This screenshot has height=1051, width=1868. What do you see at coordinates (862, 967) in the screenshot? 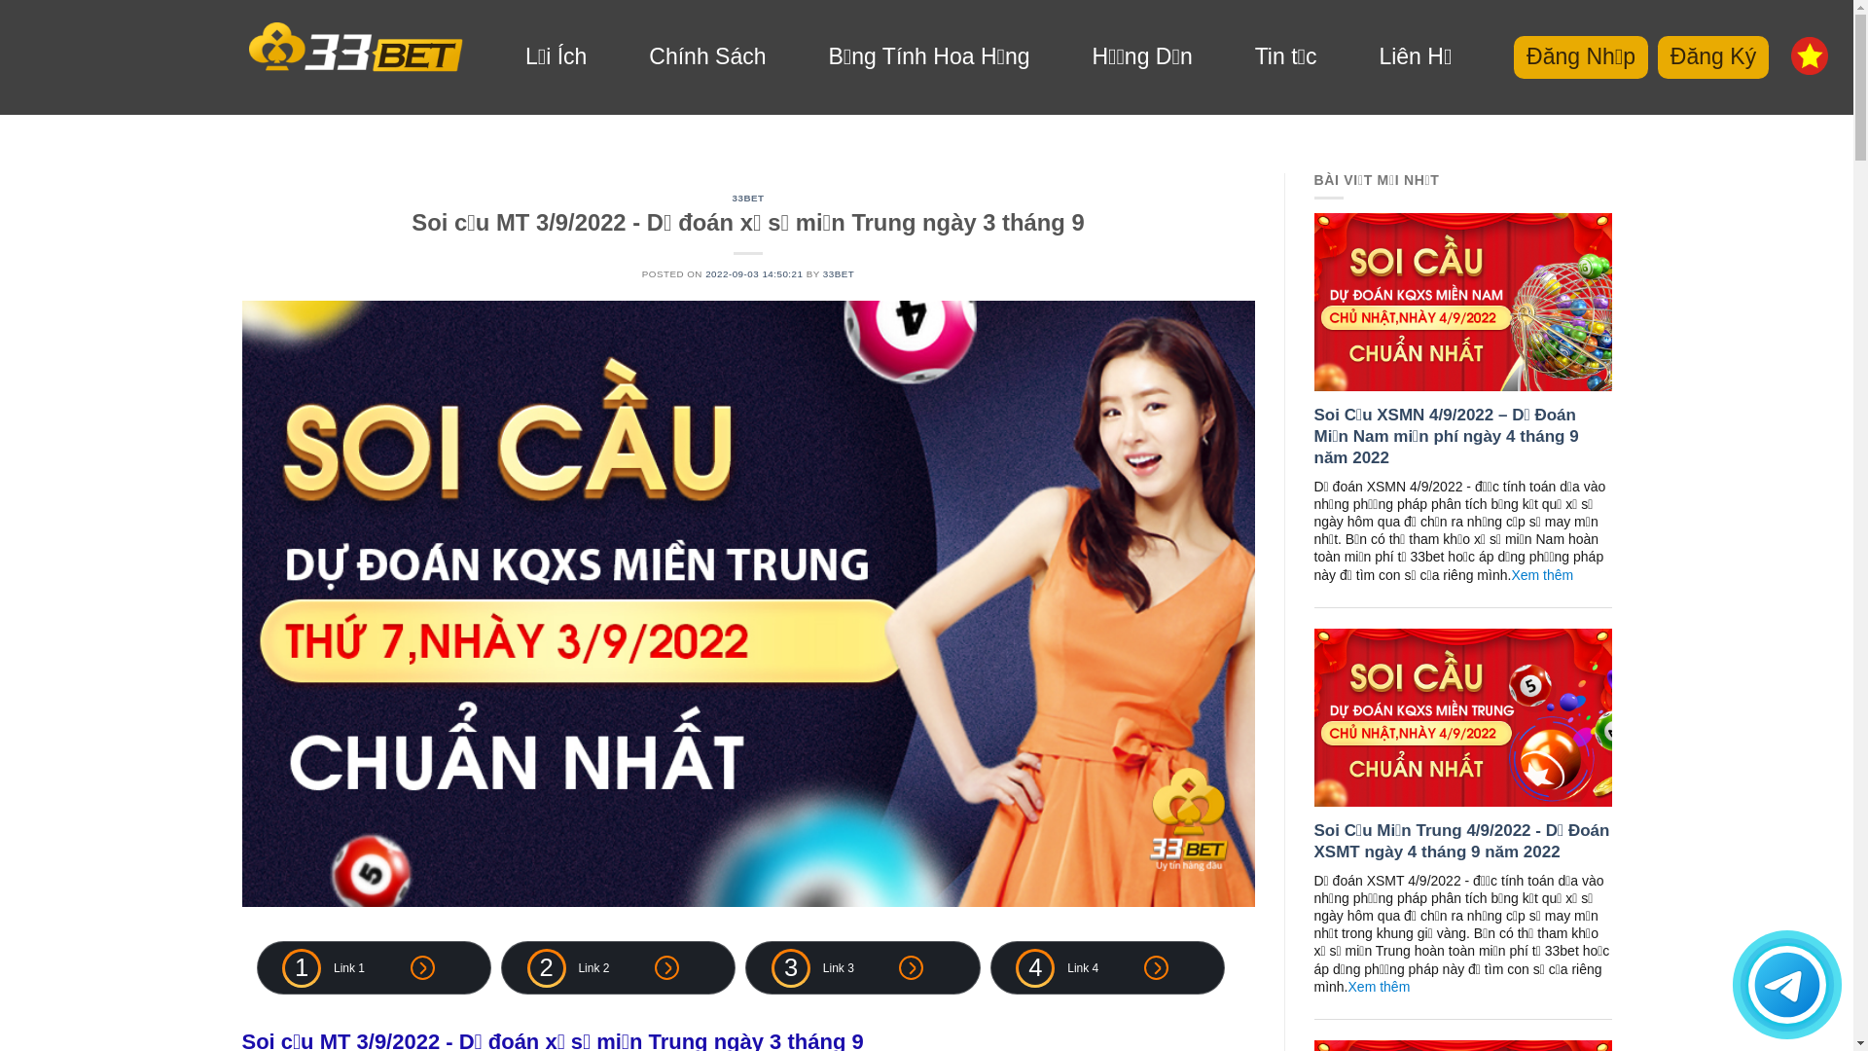
I see `3
Link 3` at bounding box center [862, 967].